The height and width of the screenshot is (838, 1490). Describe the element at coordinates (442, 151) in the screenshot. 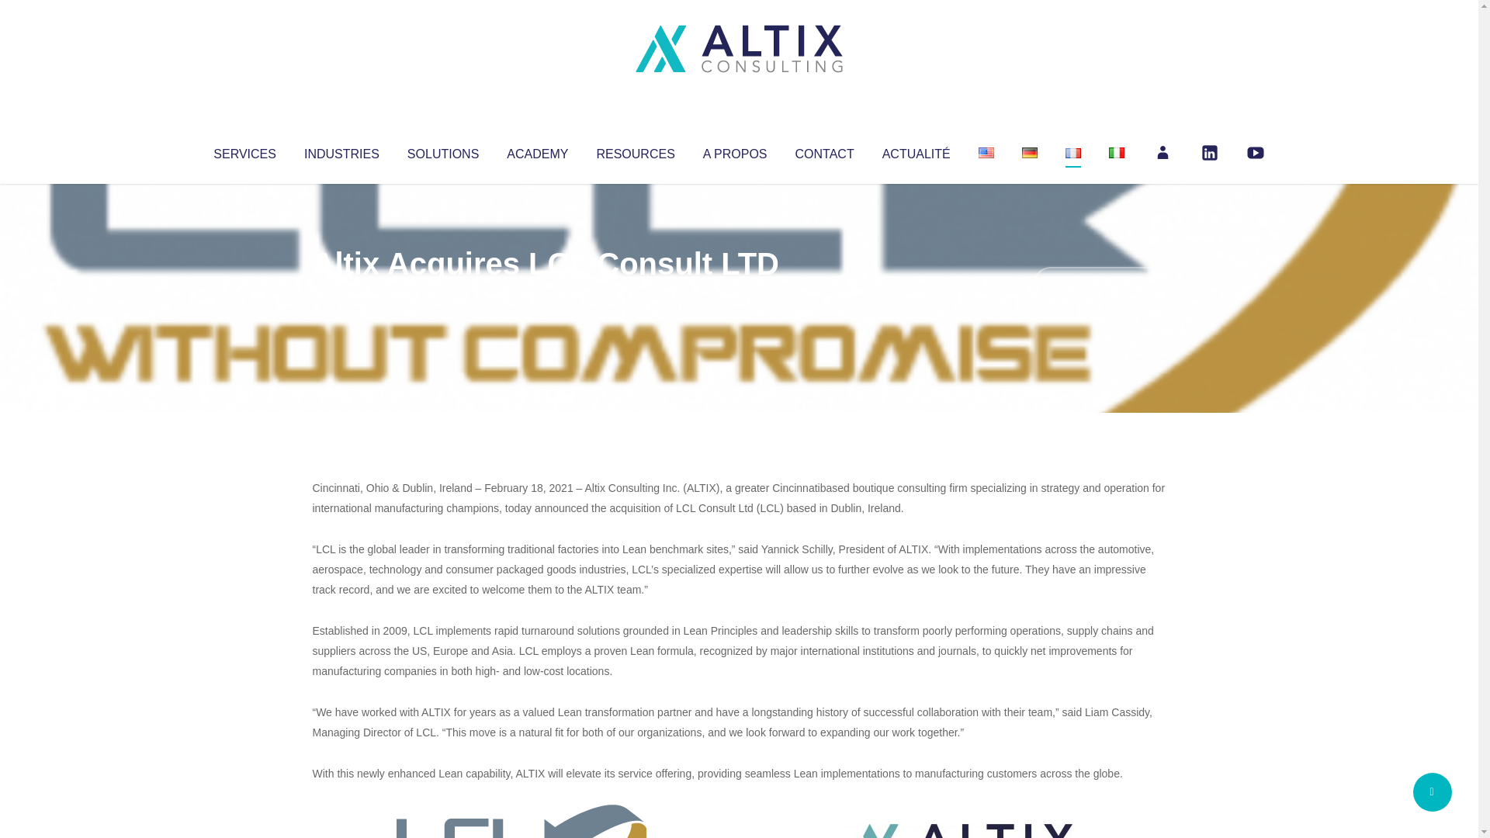

I see `SOLUTIONS` at that location.